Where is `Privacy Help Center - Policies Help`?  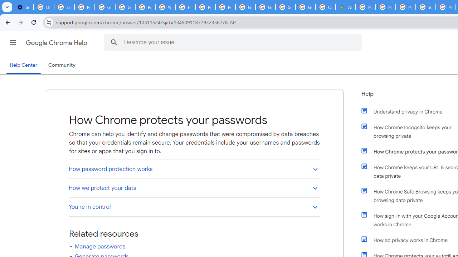 Privacy Help Center - Policies Help is located at coordinates (406, 7).